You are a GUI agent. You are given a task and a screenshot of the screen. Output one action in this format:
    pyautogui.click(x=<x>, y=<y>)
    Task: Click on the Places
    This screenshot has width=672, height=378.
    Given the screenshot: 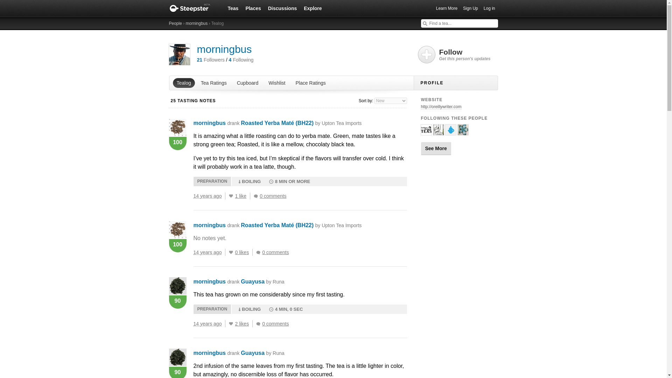 What is the action you would take?
    pyautogui.click(x=253, y=8)
    